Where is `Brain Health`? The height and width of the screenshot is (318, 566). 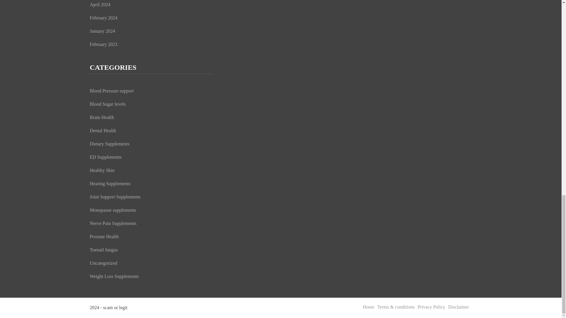 Brain Health is located at coordinates (101, 117).